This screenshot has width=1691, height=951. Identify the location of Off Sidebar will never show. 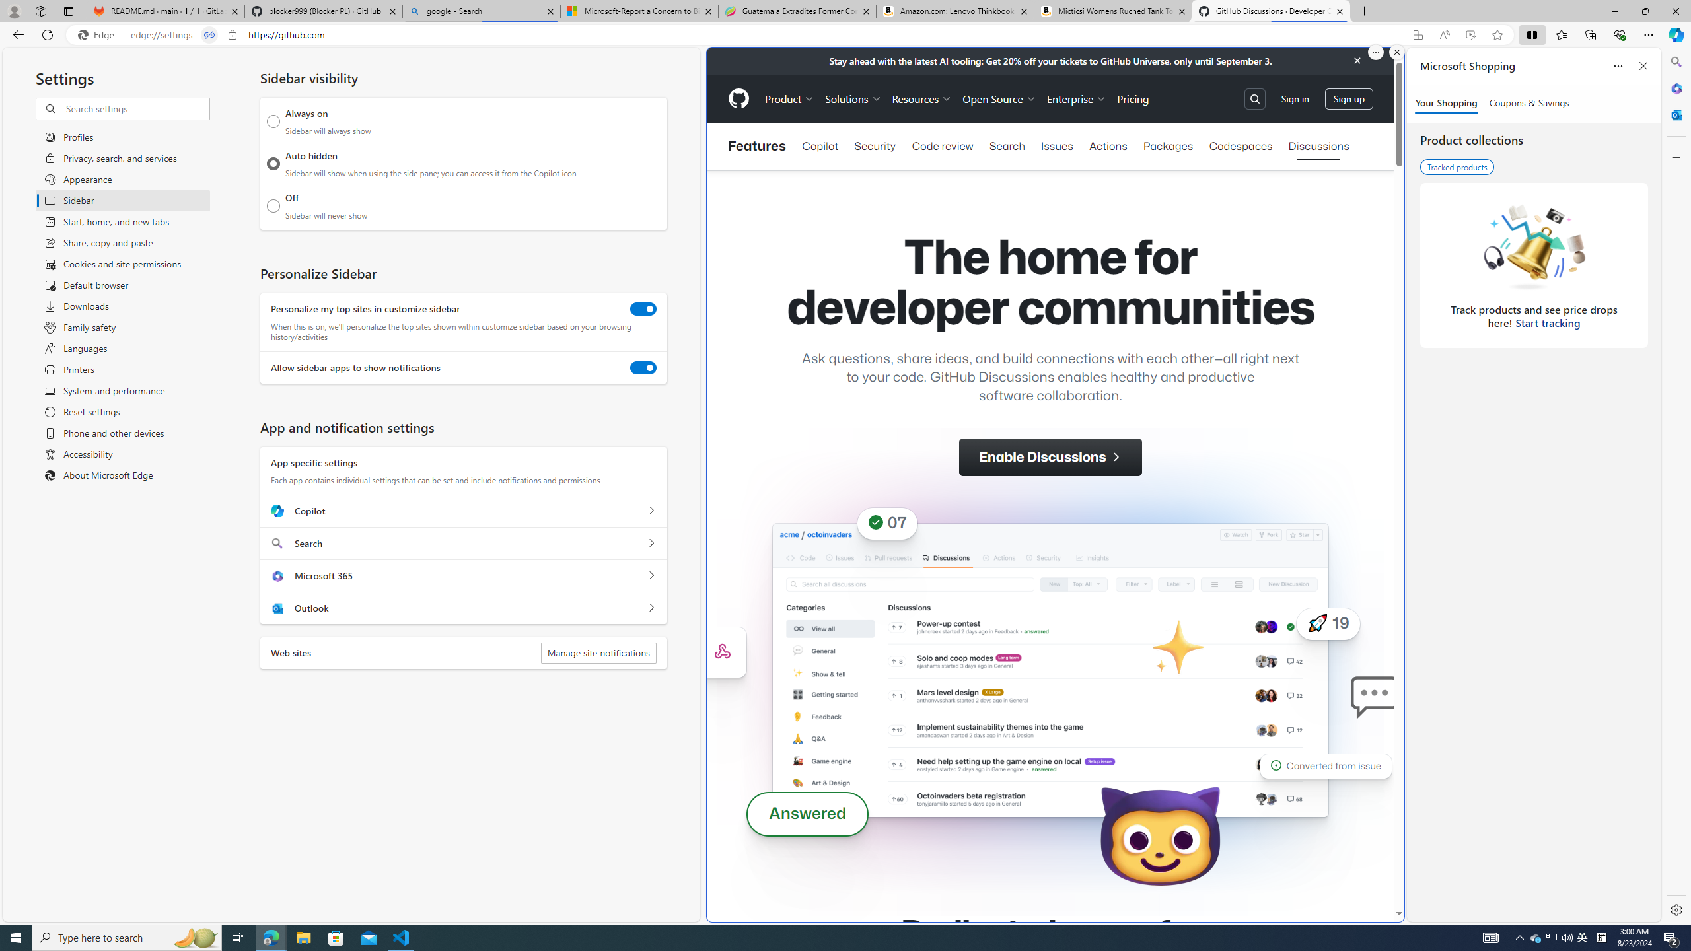
(273, 206).